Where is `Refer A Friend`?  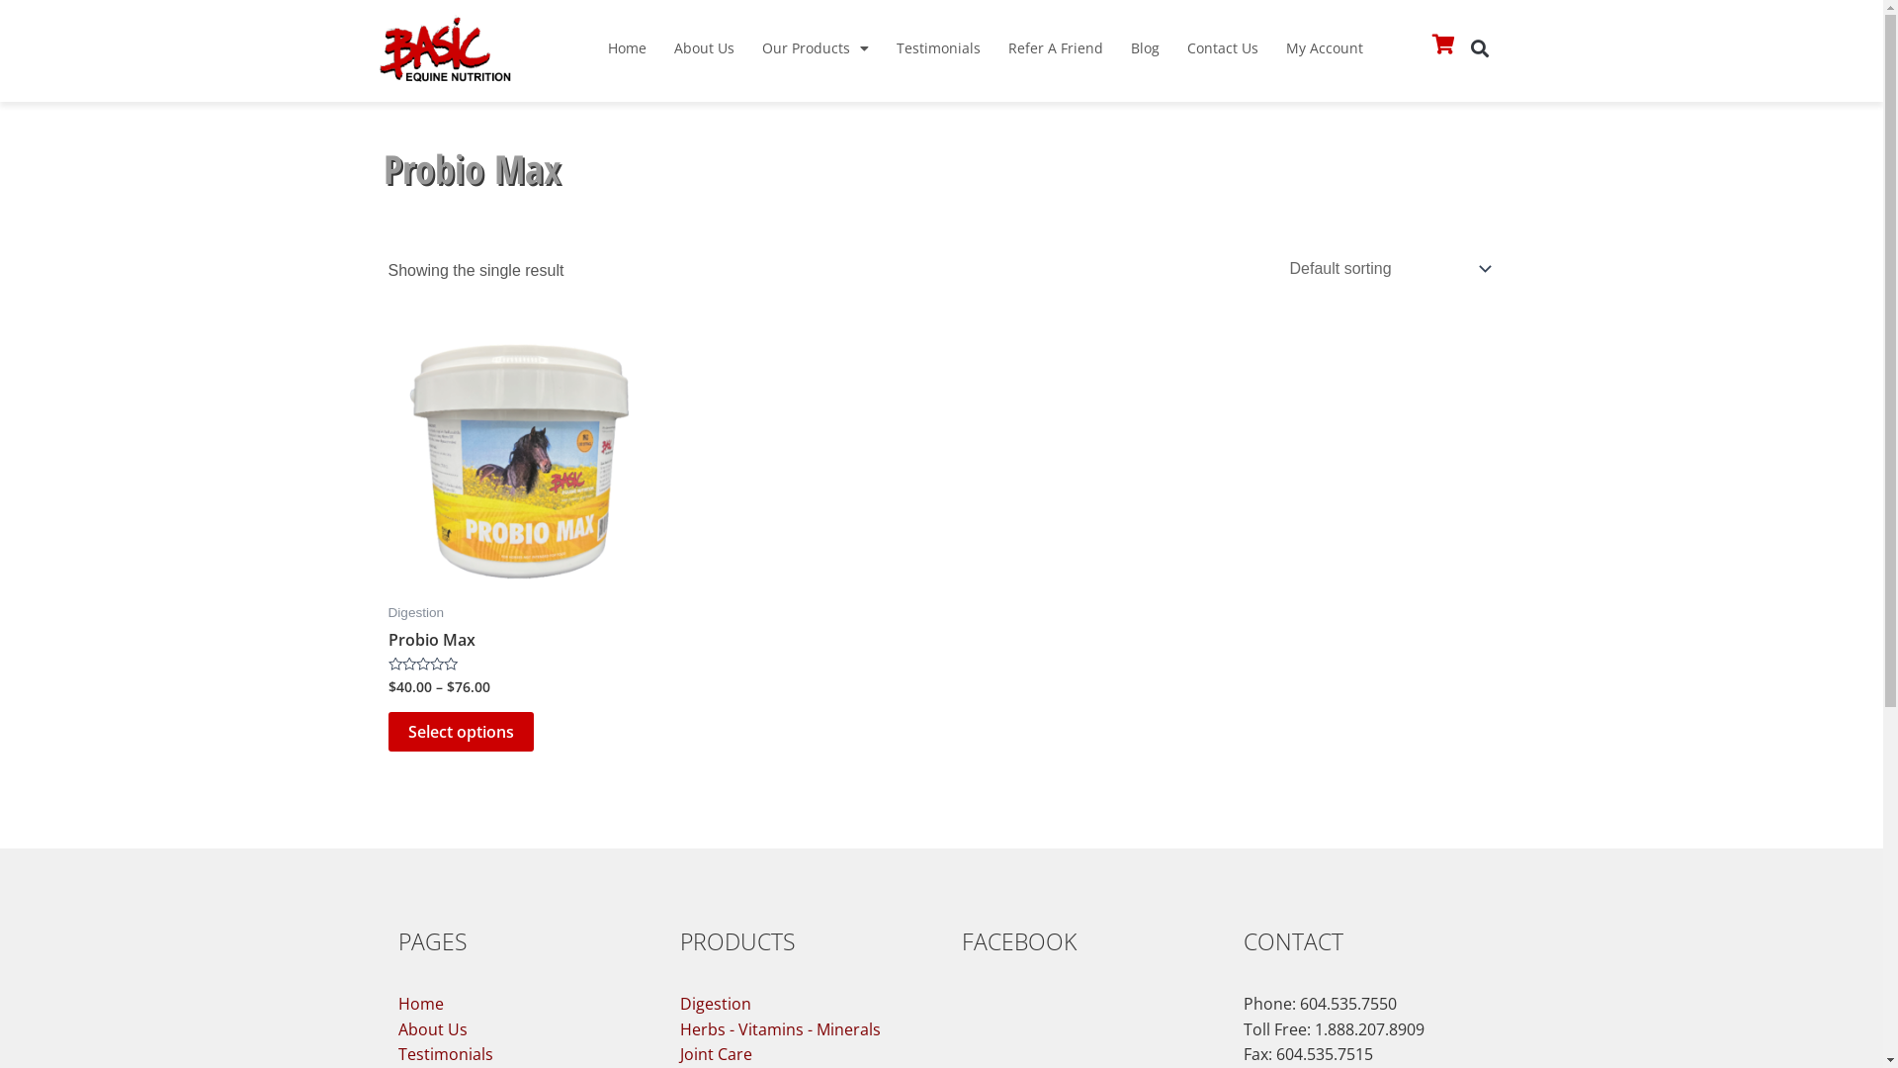 Refer A Friend is located at coordinates (1056, 48).